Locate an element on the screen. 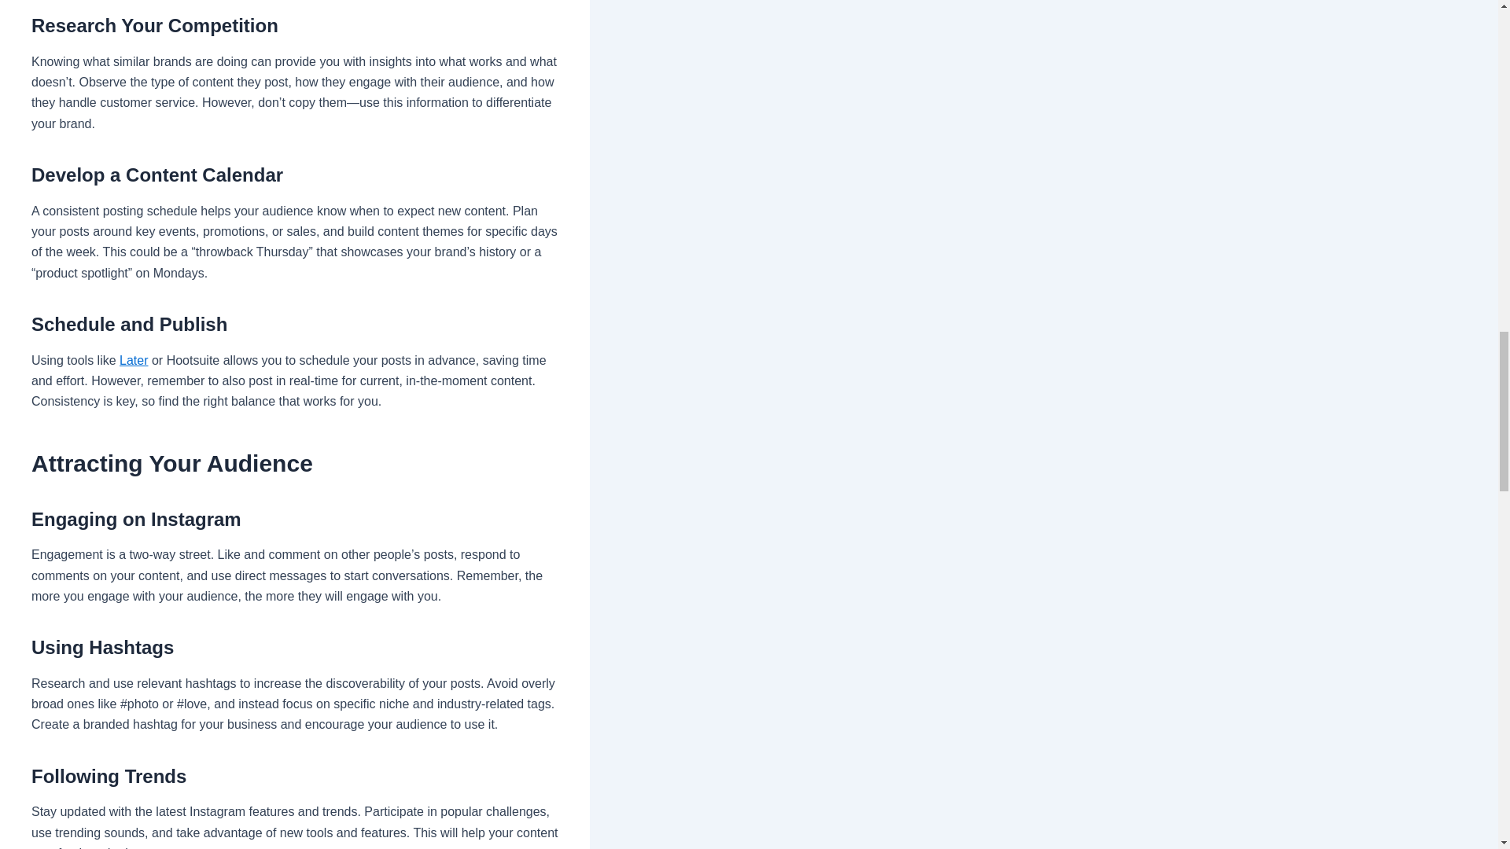 This screenshot has width=1510, height=849. Later is located at coordinates (134, 360).